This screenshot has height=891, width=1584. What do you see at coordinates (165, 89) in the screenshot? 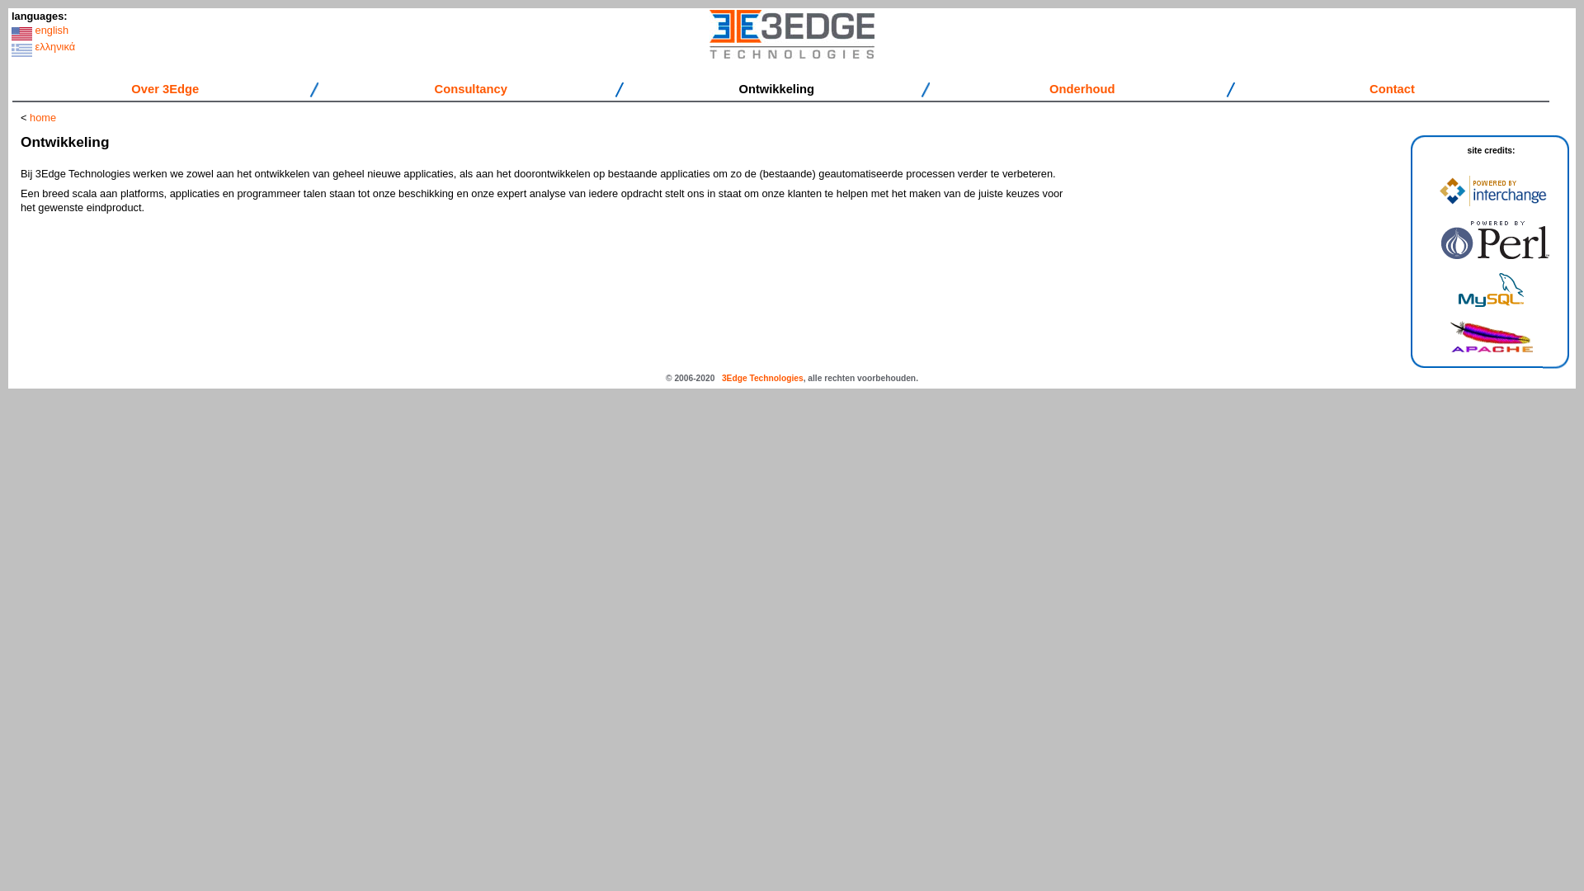
I see `Over 3Edge` at bounding box center [165, 89].